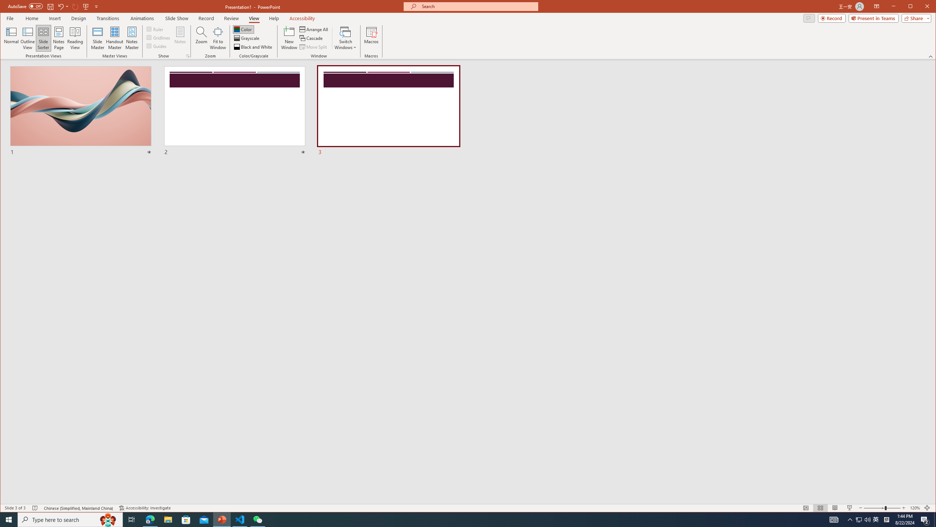 The height and width of the screenshot is (527, 936). What do you see at coordinates (180, 38) in the screenshot?
I see `Notes` at bounding box center [180, 38].